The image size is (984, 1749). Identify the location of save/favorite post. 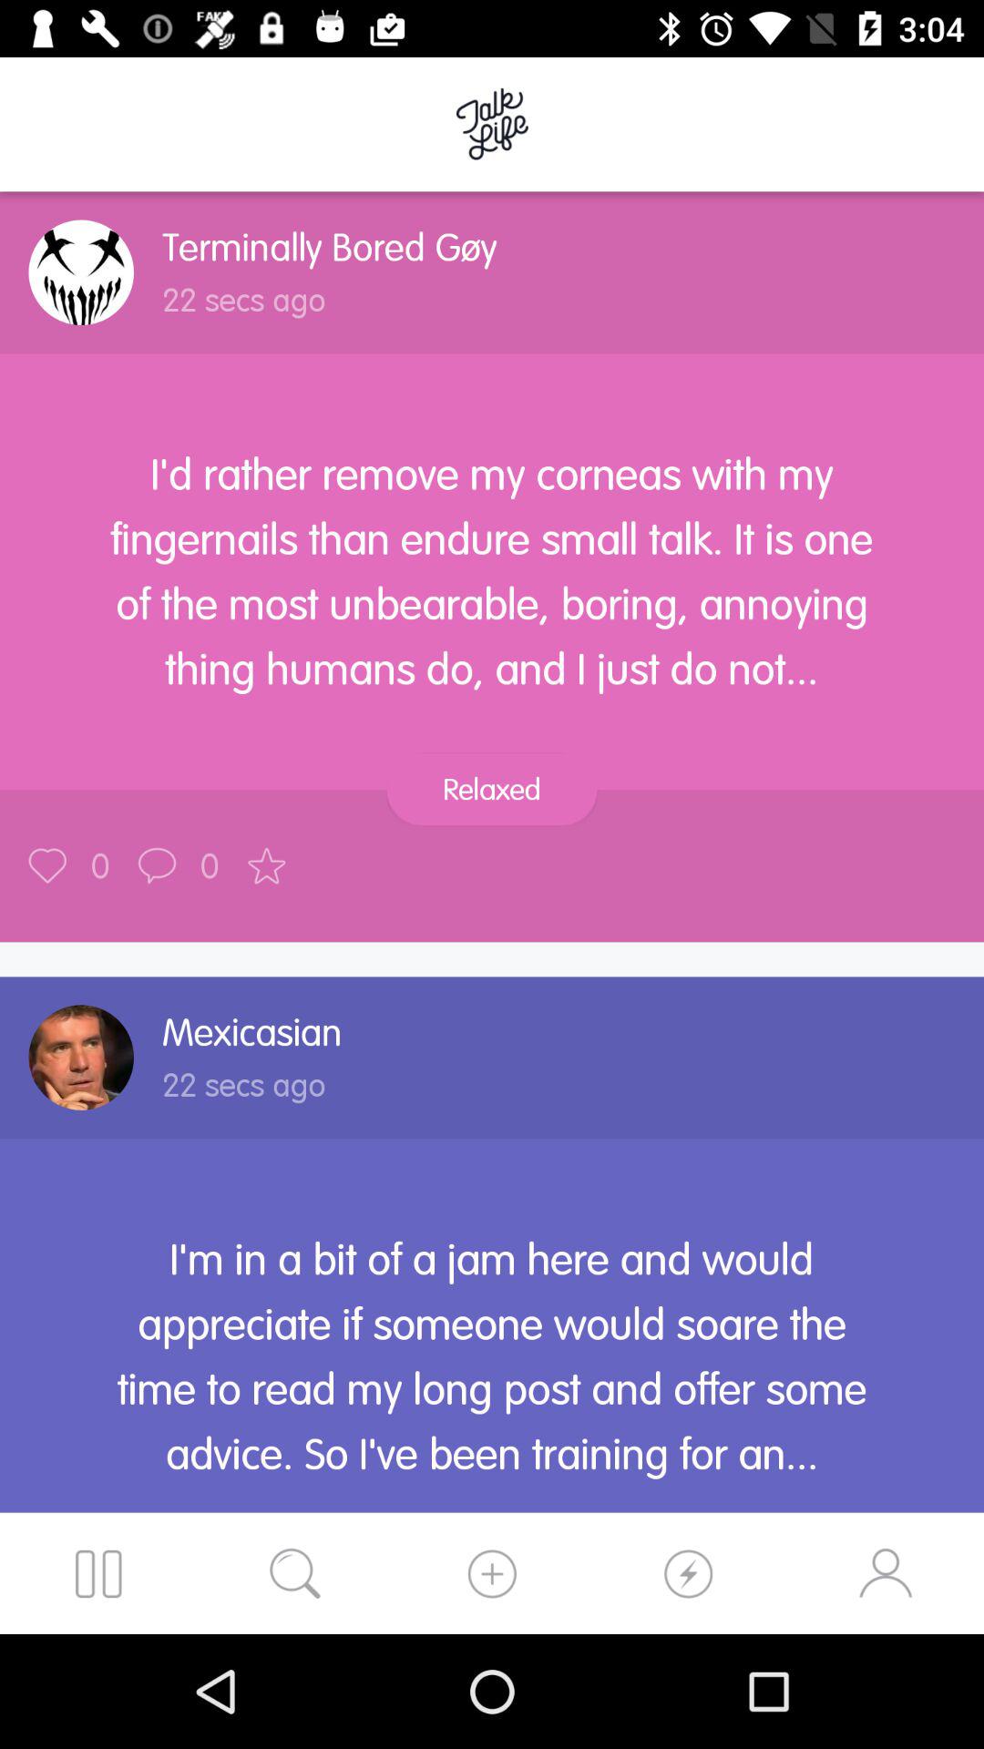
(47, 865).